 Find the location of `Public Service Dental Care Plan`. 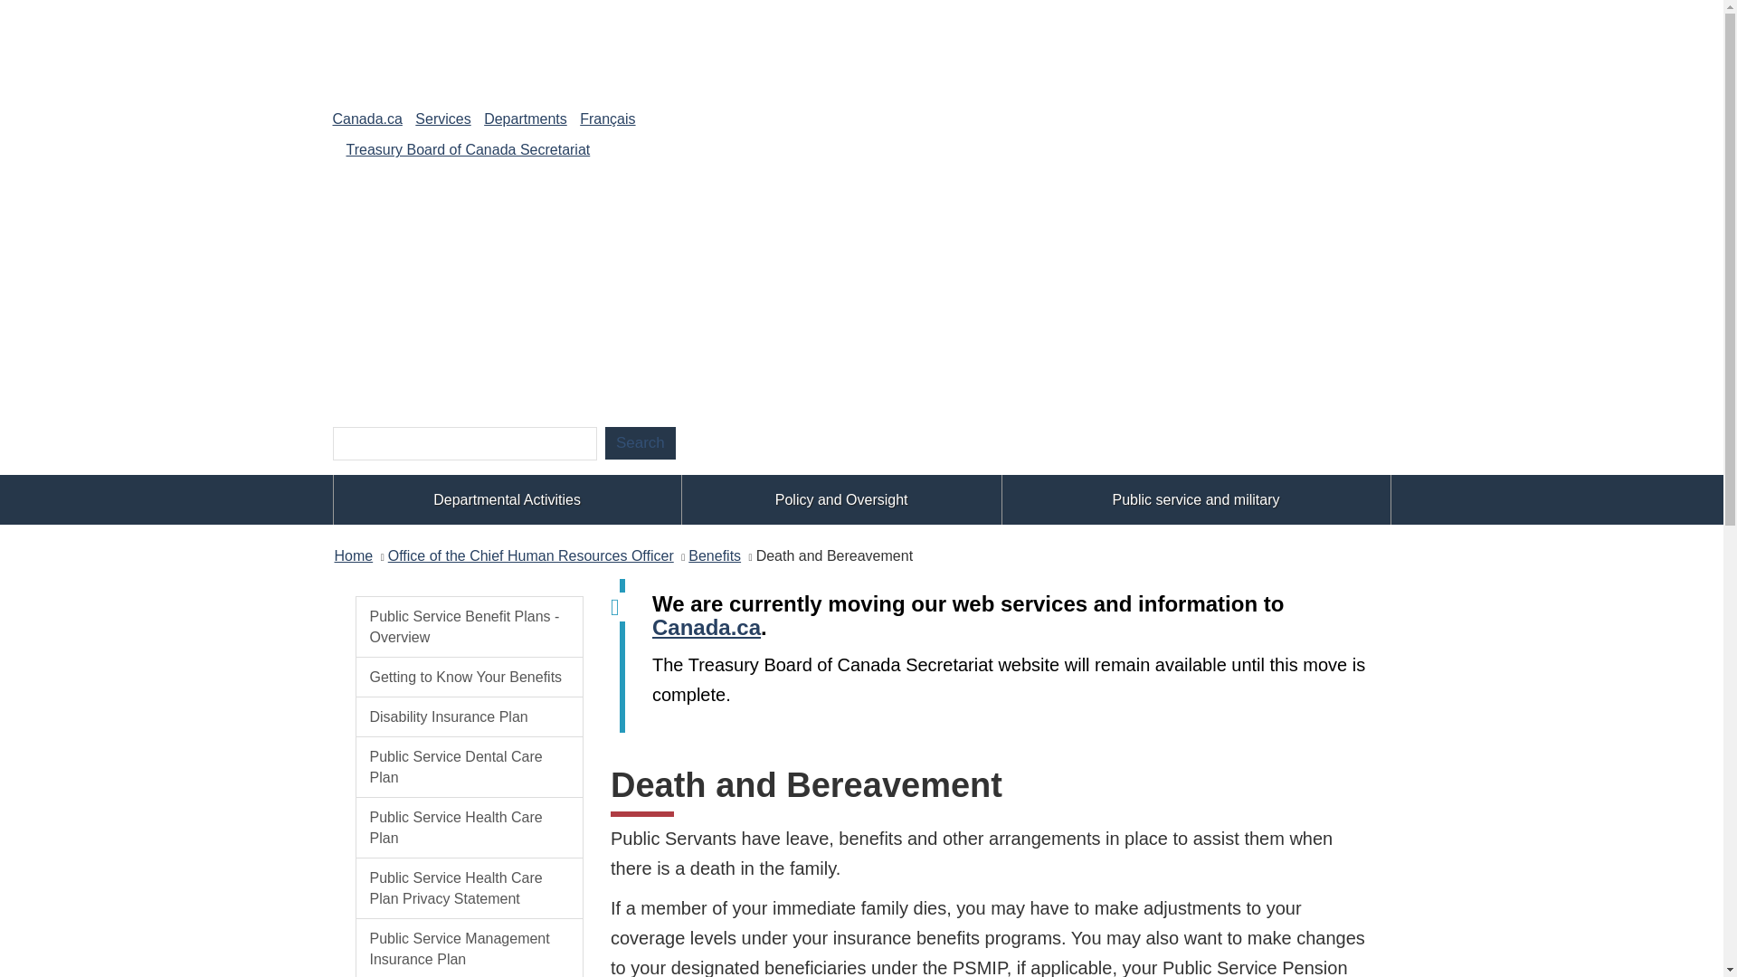

Public Service Dental Care Plan is located at coordinates (469, 767).